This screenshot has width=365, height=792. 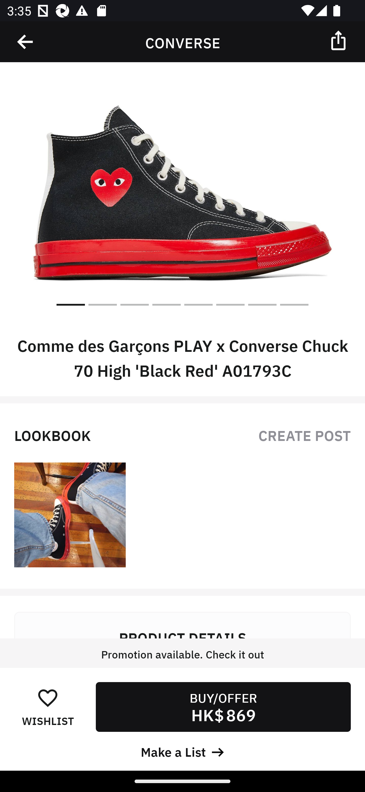 I want to click on BUY/OFFER HK$ 869, so click(x=223, y=707).